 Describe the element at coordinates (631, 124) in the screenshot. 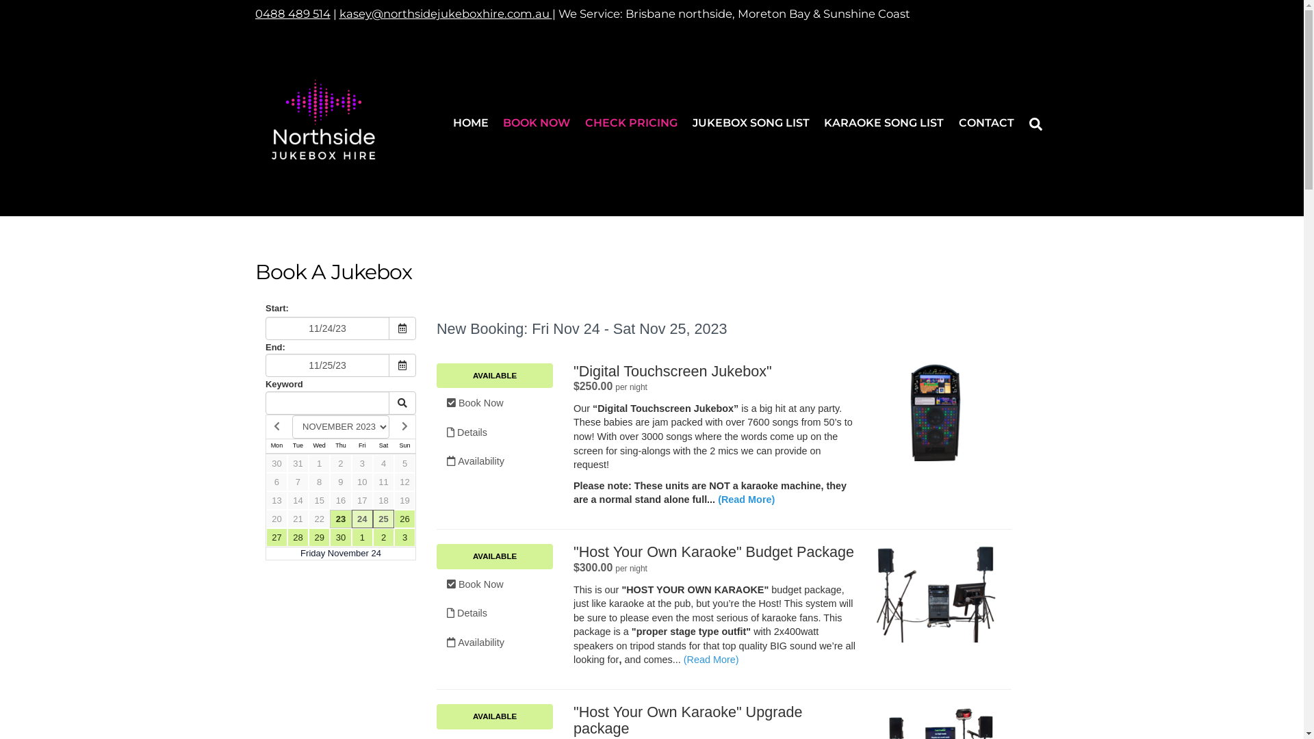

I see `CHECK PRICING` at that location.